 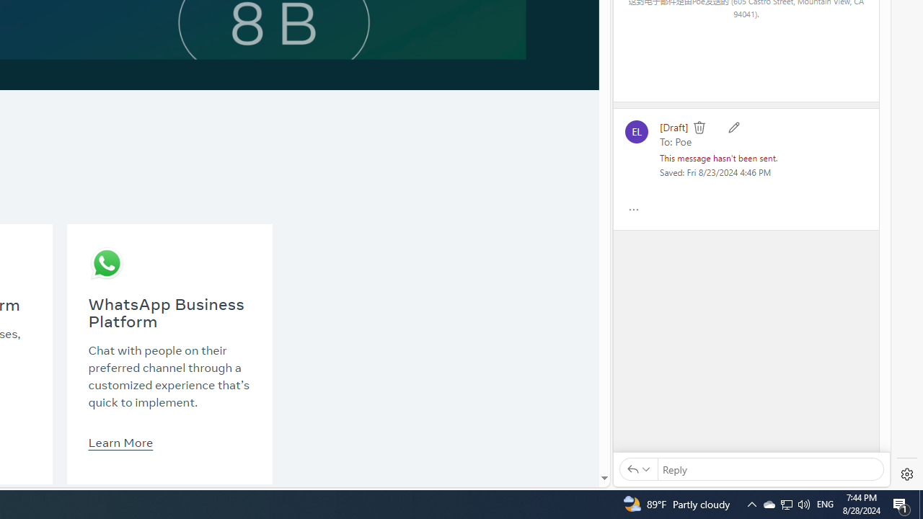 What do you see at coordinates (638, 469) in the screenshot?
I see `Reply Options, Double tap to change recipients.` at bounding box center [638, 469].